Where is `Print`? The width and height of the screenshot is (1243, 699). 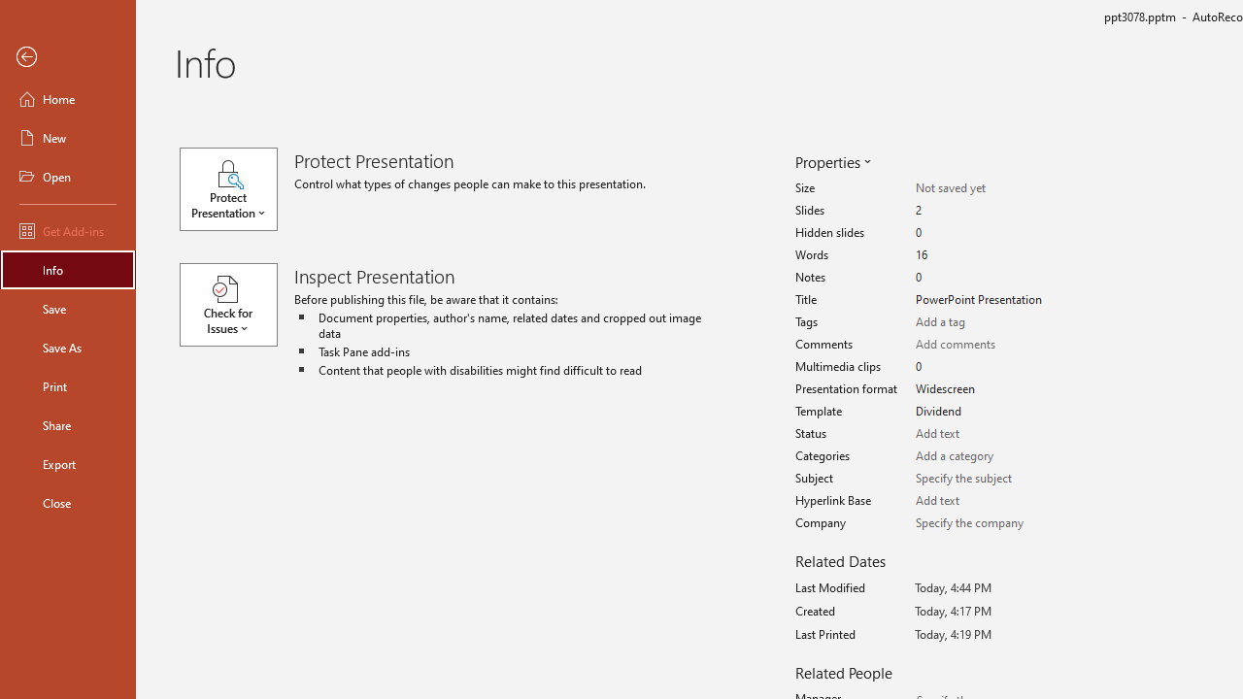
Print is located at coordinates (68, 386).